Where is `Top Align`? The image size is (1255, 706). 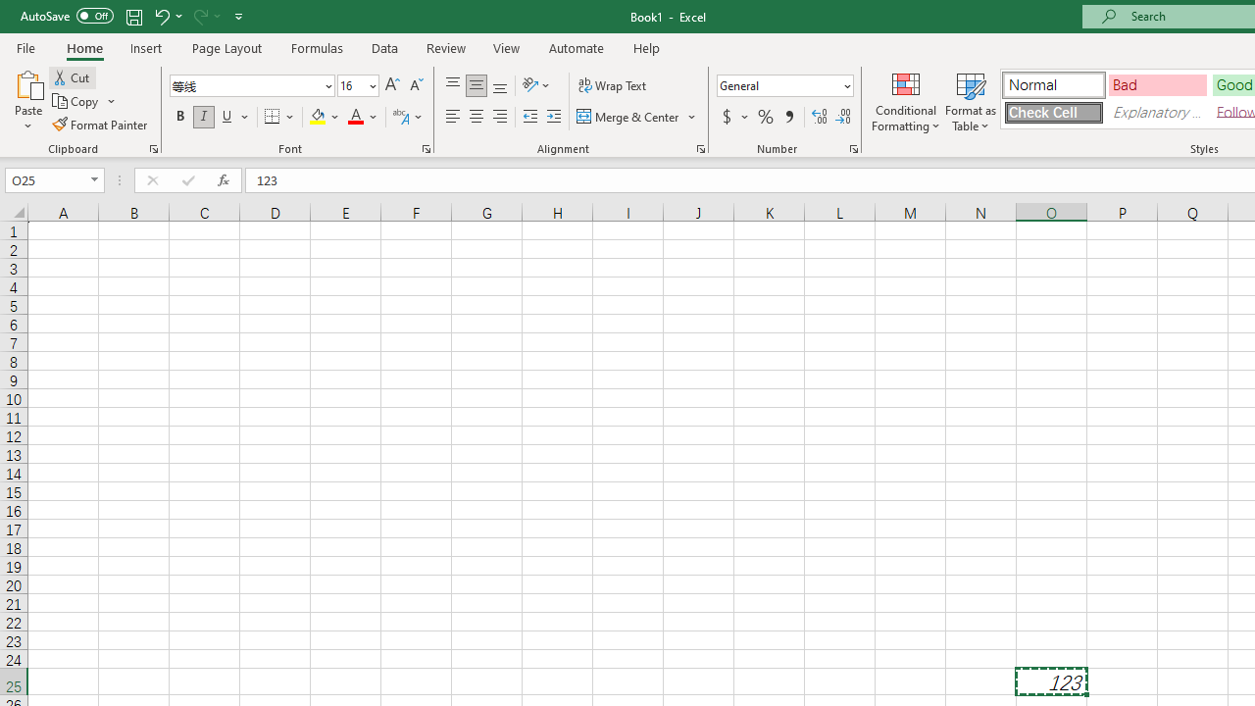
Top Align is located at coordinates (453, 86).